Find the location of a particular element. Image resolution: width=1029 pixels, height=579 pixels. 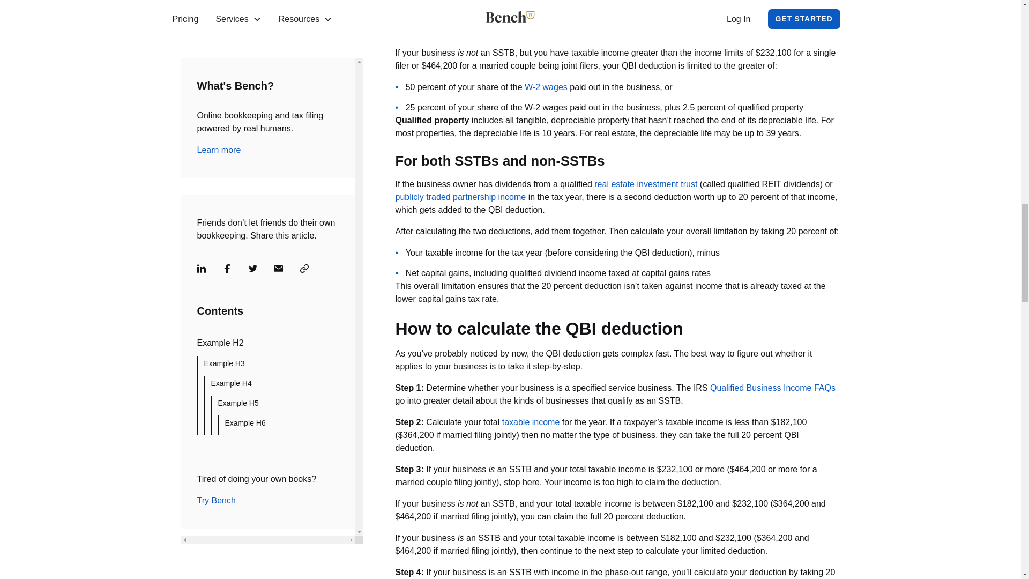

publicly traded partnership income is located at coordinates (460, 196).